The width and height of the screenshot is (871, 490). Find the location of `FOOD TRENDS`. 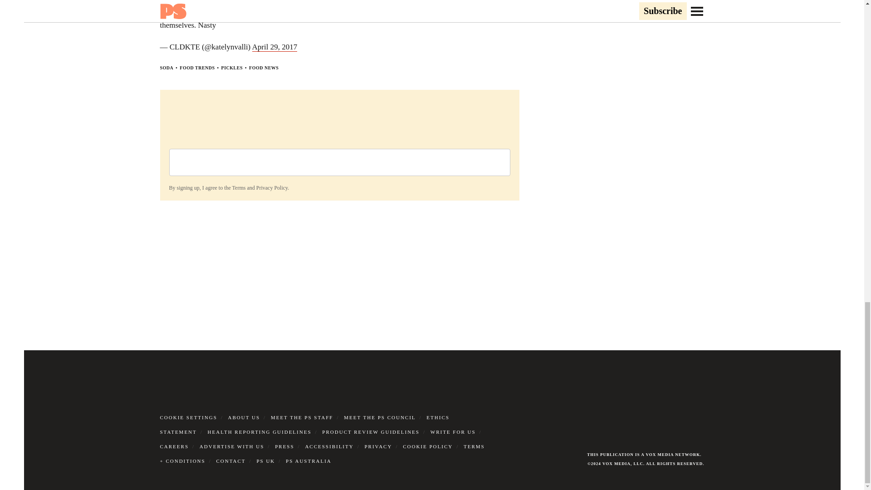

FOOD TRENDS is located at coordinates (197, 68).